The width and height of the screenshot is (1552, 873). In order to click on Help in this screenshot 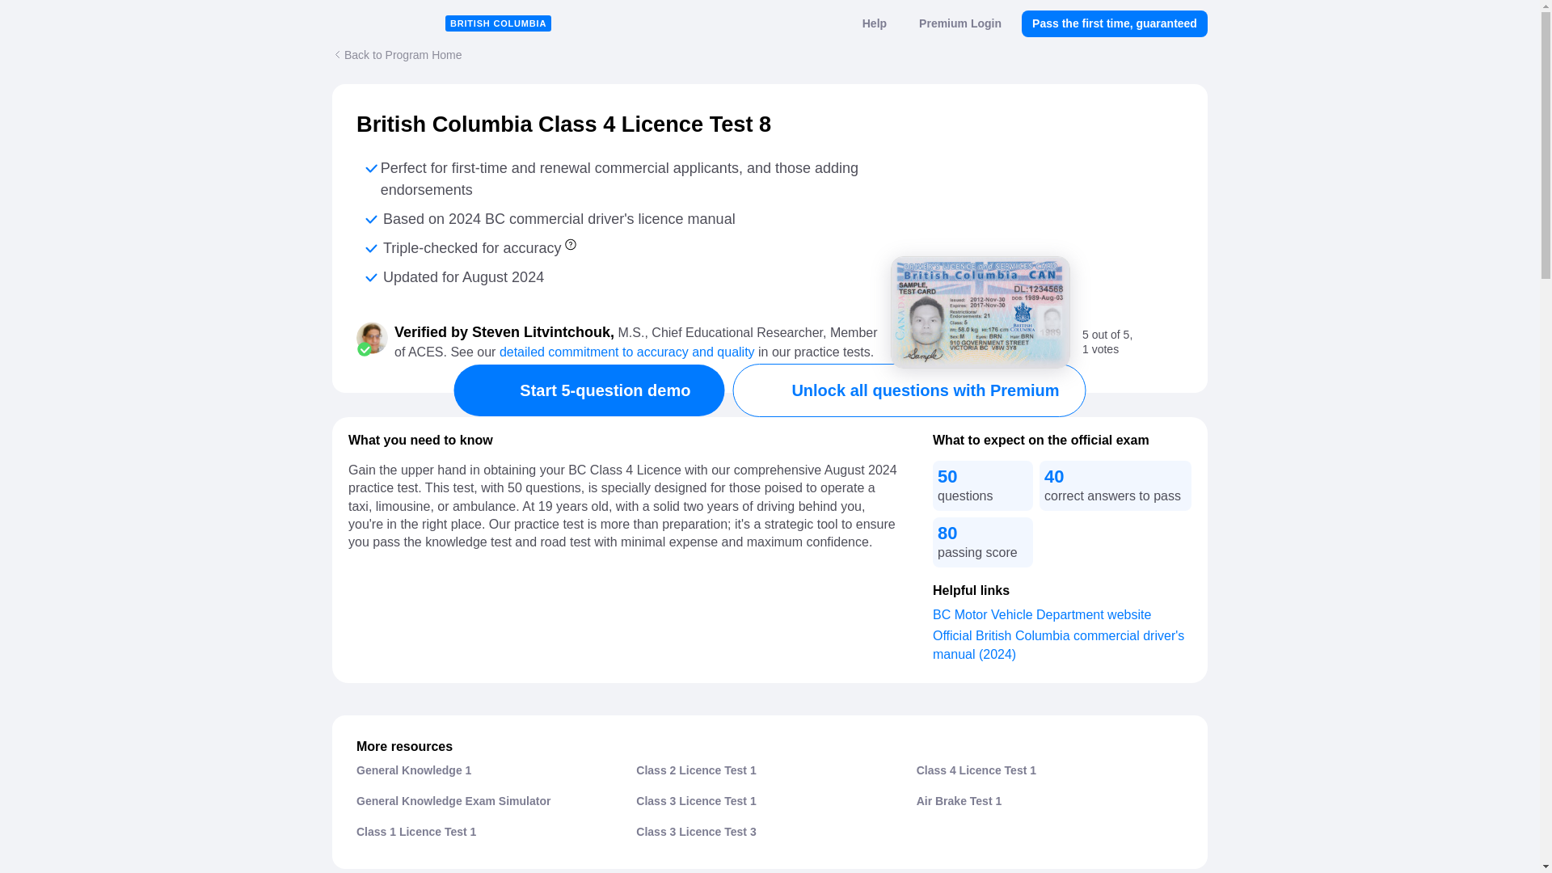, I will do `click(875, 23)`.